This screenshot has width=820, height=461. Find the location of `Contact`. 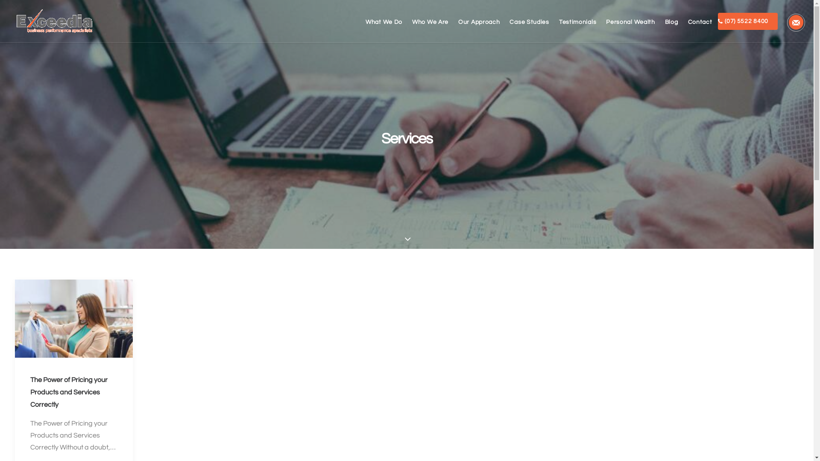

Contact is located at coordinates (700, 22).